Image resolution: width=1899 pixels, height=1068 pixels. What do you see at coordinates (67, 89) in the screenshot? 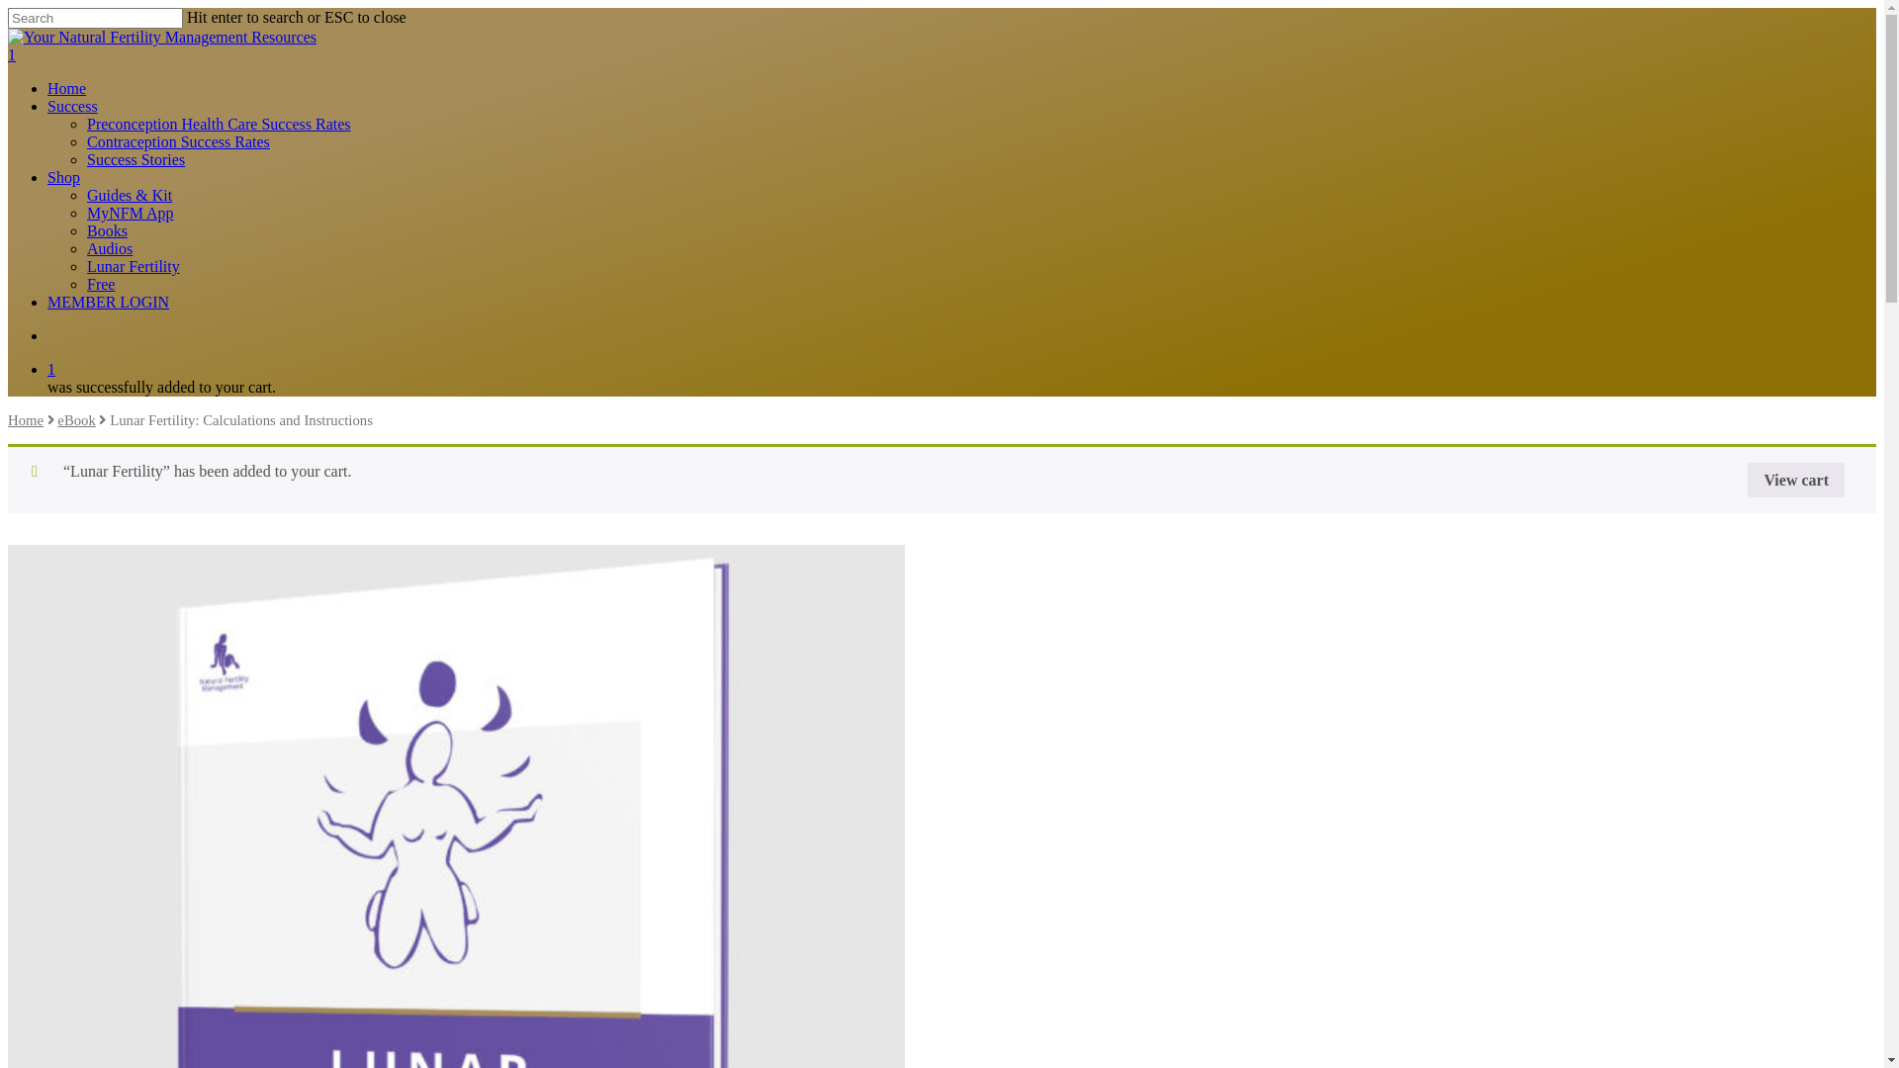
I see `Home` at bounding box center [67, 89].